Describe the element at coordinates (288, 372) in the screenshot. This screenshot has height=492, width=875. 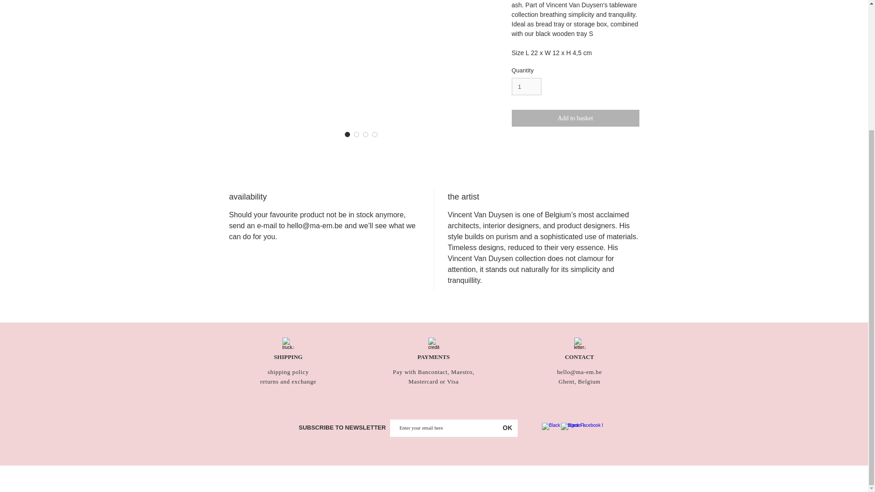
I see `shipping policy` at that location.